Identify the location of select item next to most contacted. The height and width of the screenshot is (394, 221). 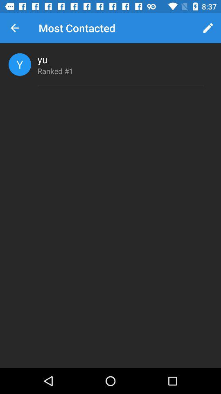
(208, 28).